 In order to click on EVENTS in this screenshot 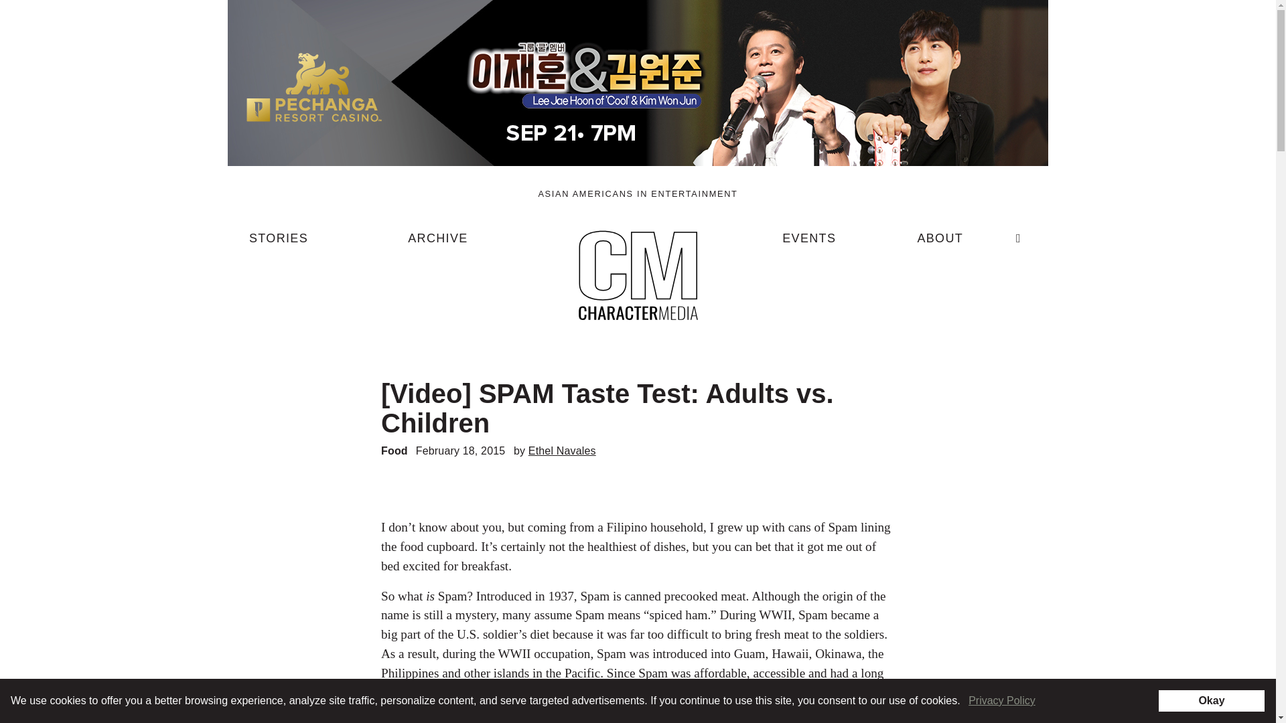, I will do `click(809, 244)`.